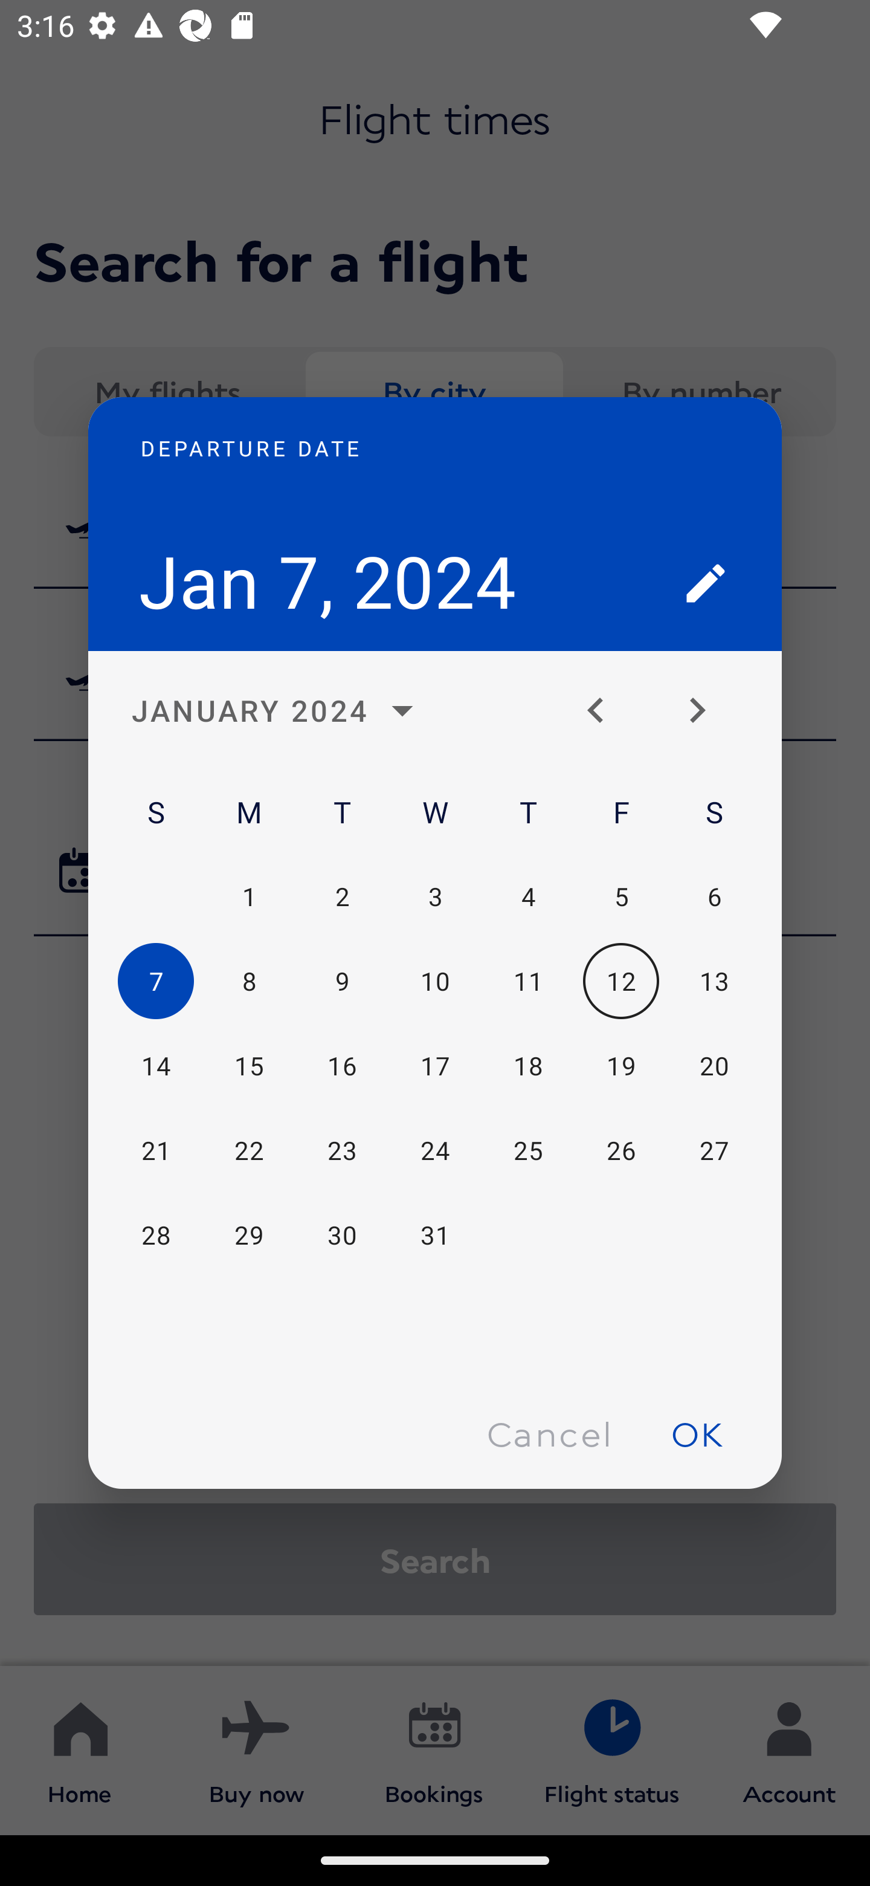 This screenshot has height=1886, width=870. I want to click on OK null, OK, so click(697, 1433).